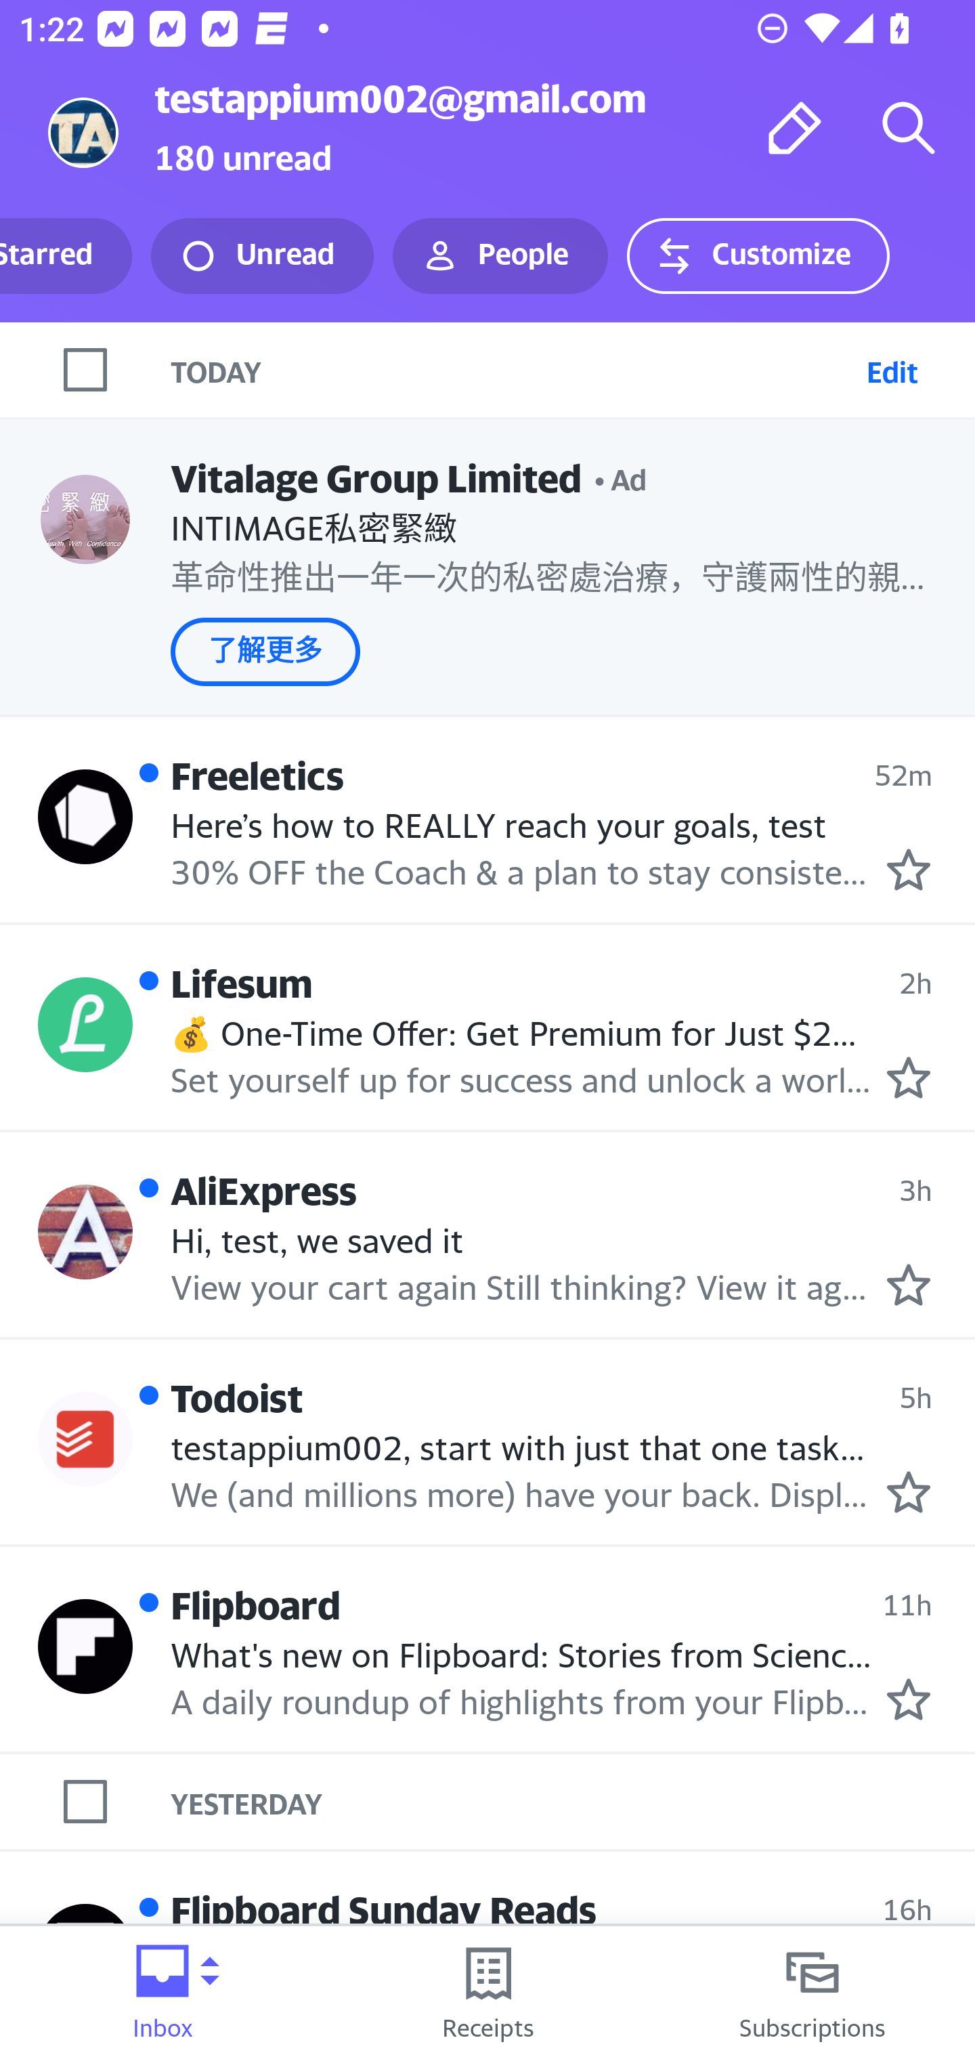 Image resolution: width=975 pixels, height=2059 pixels. What do you see at coordinates (758, 256) in the screenshot?
I see `Customize` at bounding box center [758, 256].